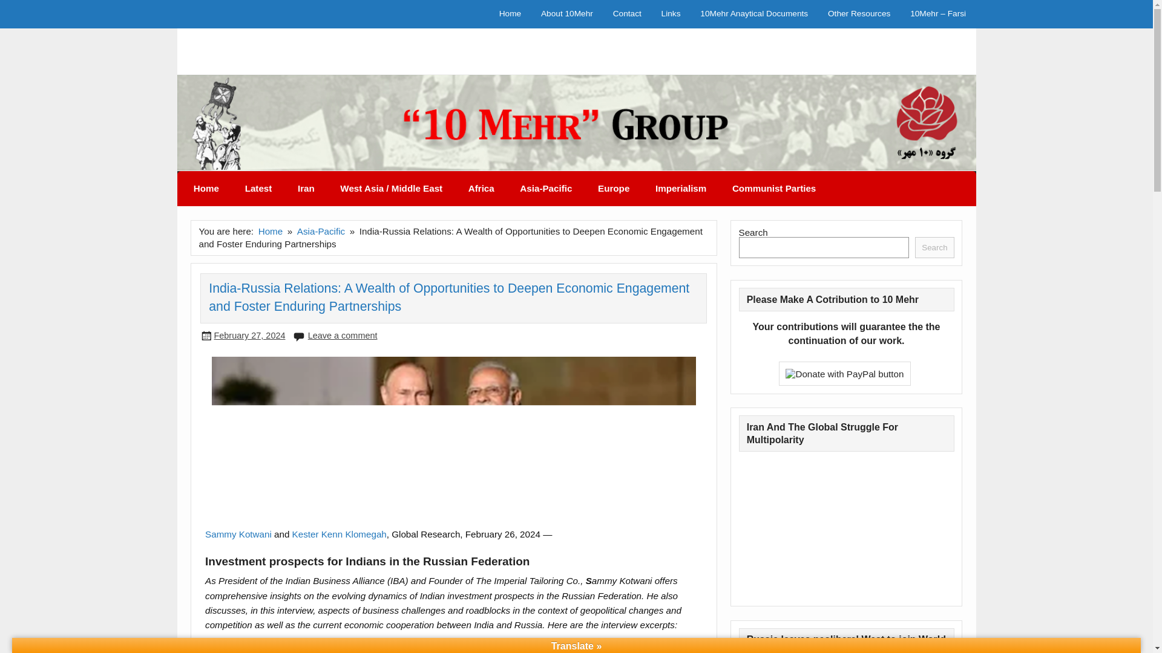  What do you see at coordinates (481, 189) in the screenshot?
I see `Africa` at bounding box center [481, 189].